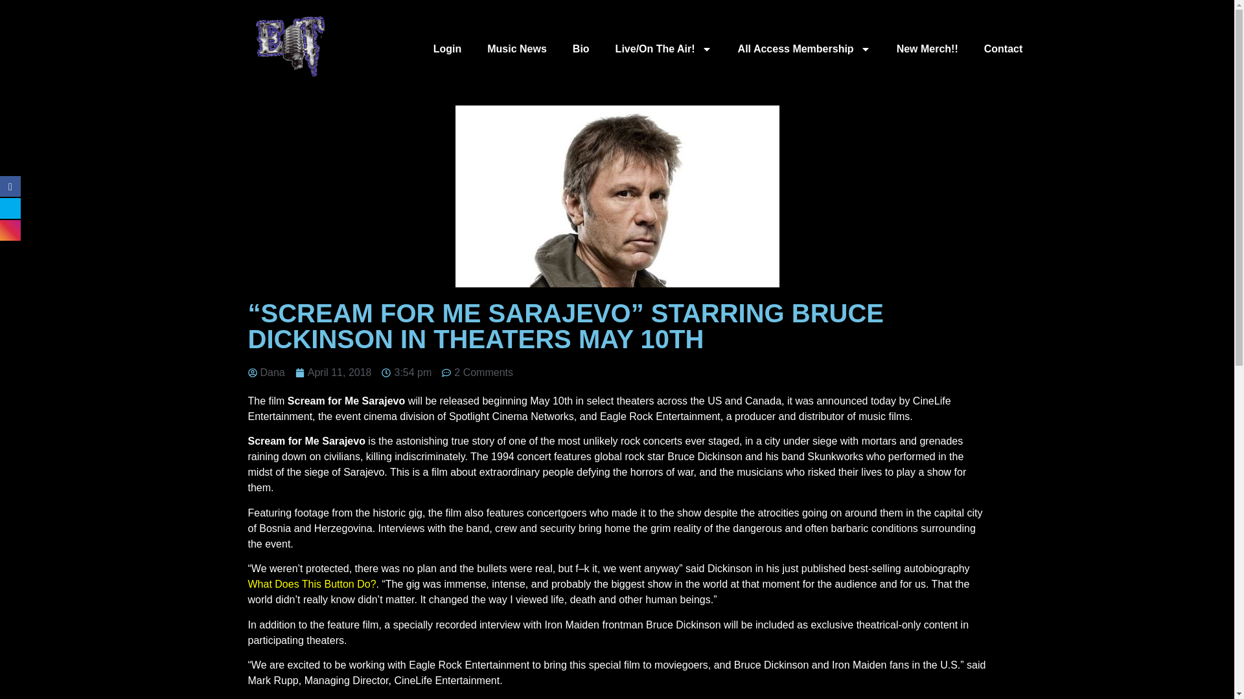  Describe the element at coordinates (581, 49) in the screenshot. I see `Bio` at that location.